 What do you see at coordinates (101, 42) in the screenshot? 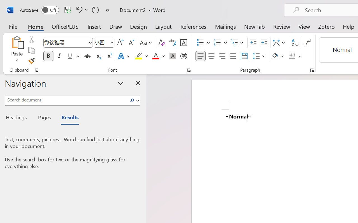
I see `Font Size` at bounding box center [101, 42].